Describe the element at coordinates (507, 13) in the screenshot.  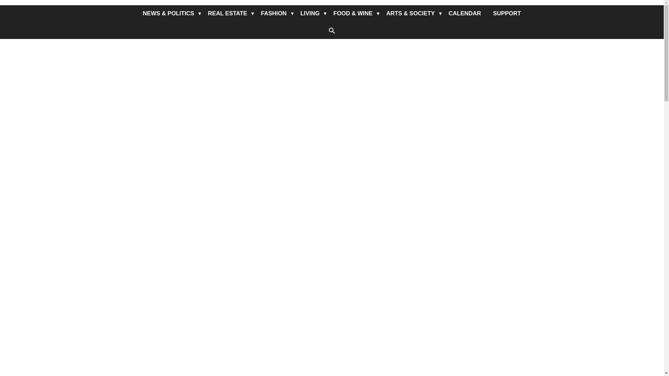
I see `SUPPORT` at that location.